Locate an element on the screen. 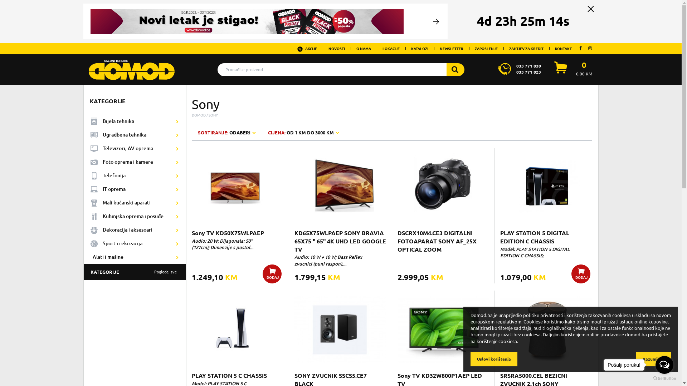  DOMOD is located at coordinates (199, 115).